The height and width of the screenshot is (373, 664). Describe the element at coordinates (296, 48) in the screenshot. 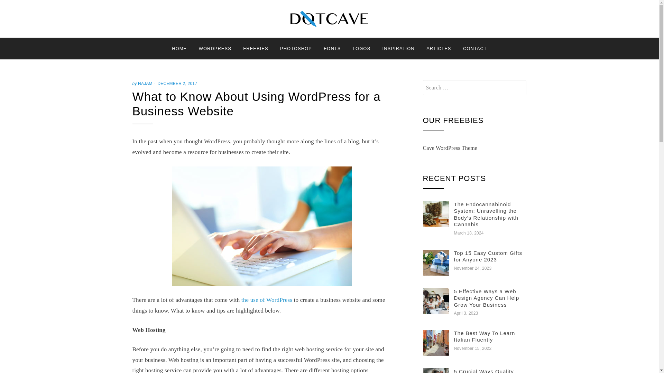

I see `PHOTOSHOP` at that location.